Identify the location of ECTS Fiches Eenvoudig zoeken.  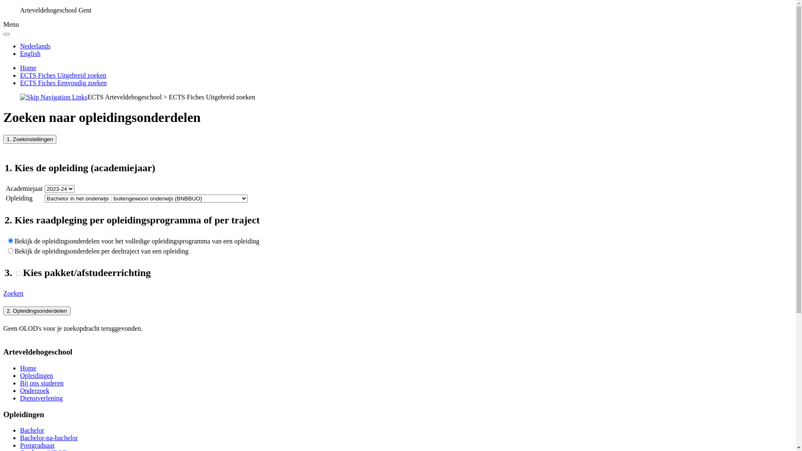
(63, 83).